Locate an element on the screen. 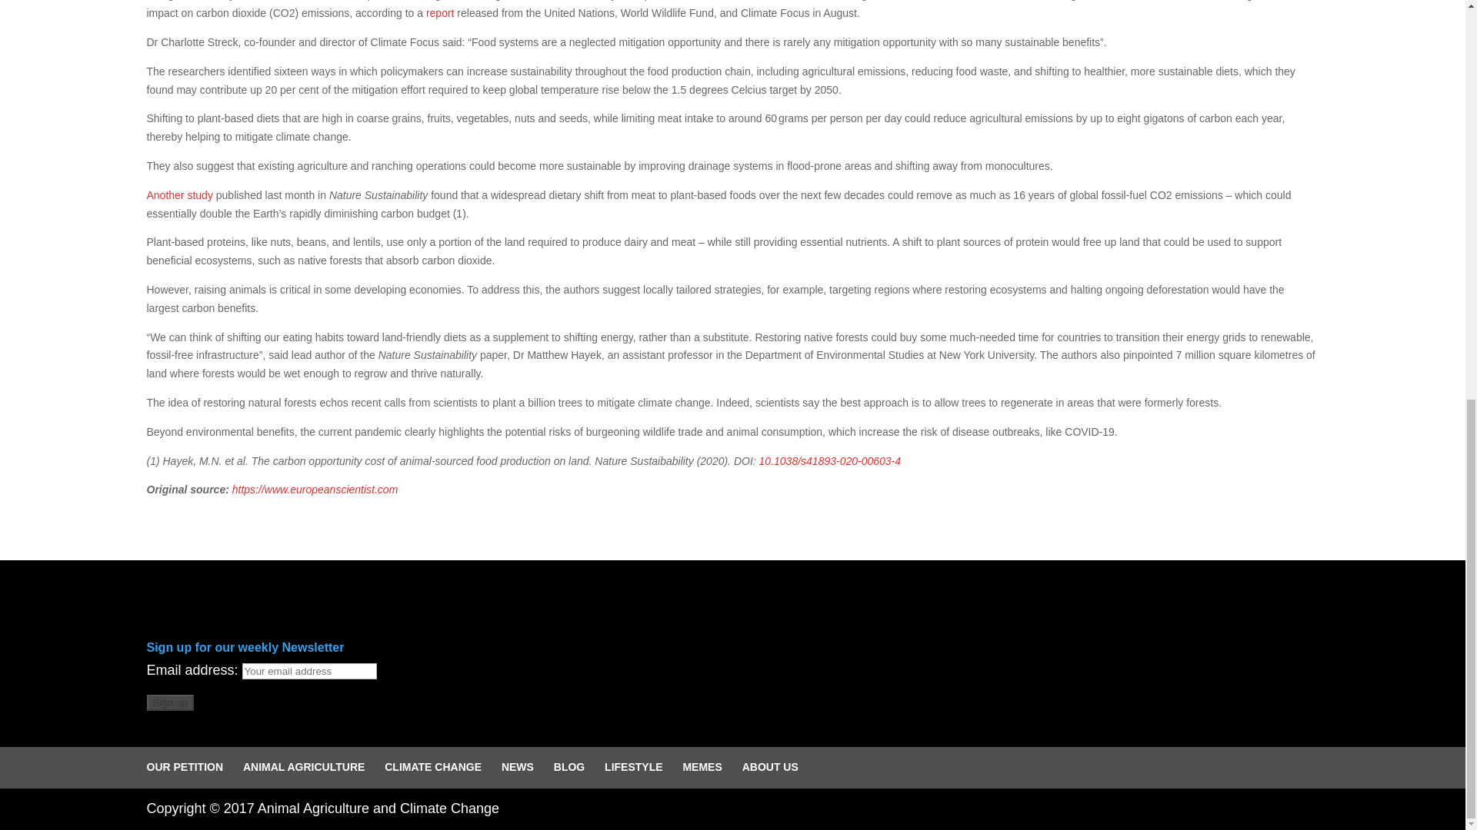 The image size is (1477, 830). CLIMATE CHANGE is located at coordinates (432, 767).